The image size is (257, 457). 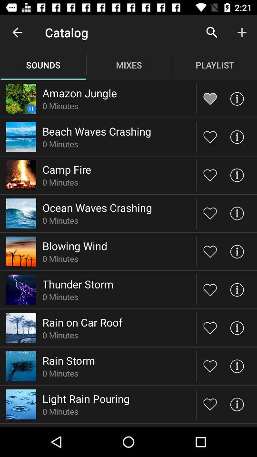 I want to click on like sound, so click(x=210, y=366).